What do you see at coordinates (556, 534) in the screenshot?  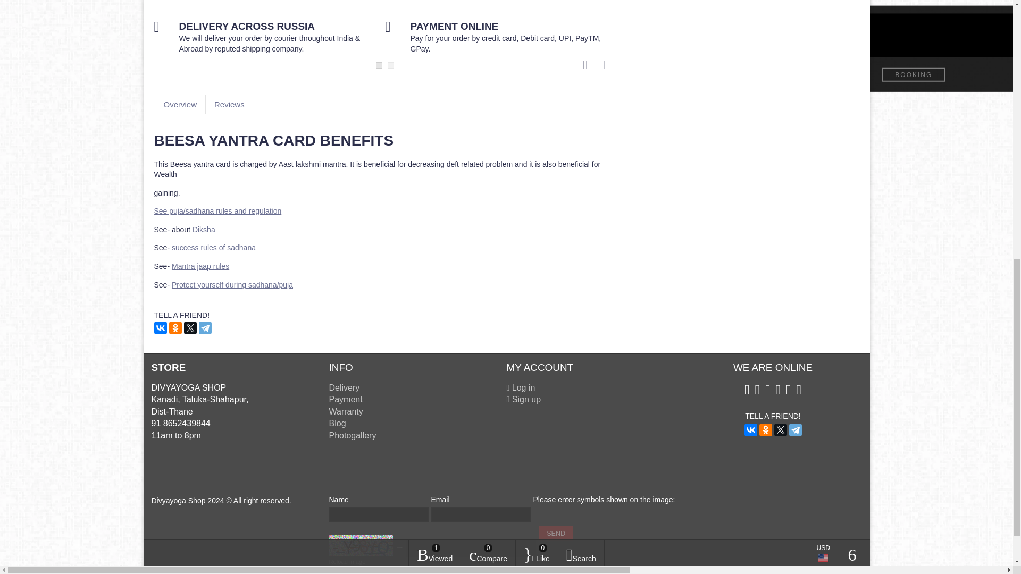 I see `Send` at bounding box center [556, 534].